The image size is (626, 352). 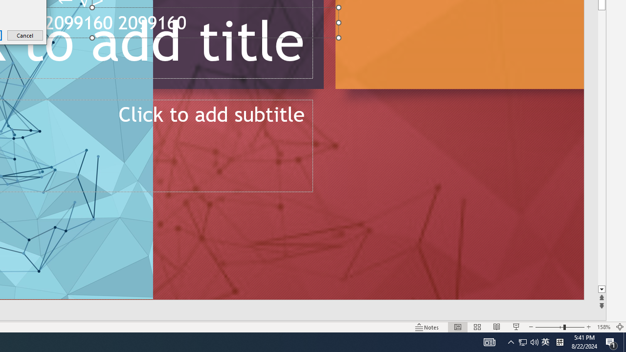 What do you see at coordinates (602, 289) in the screenshot?
I see `Tray Input Indicator - Chinese (Simplified, China)` at bounding box center [602, 289].